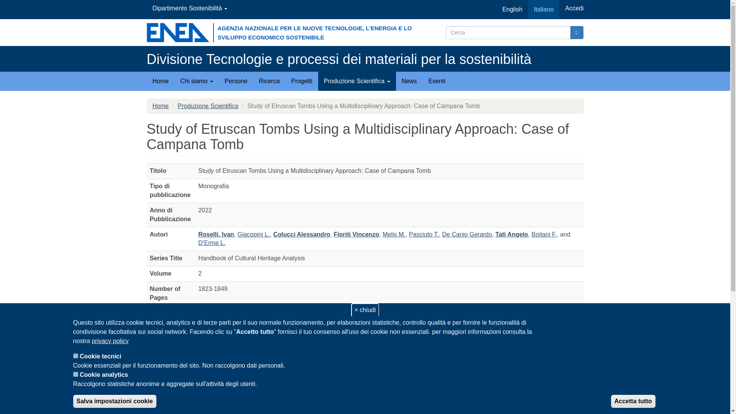 The image size is (736, 414). What do you see at coordinates (269, 81) in the screenshot?
I see `Ricerca` at bounding box center [269, 81].